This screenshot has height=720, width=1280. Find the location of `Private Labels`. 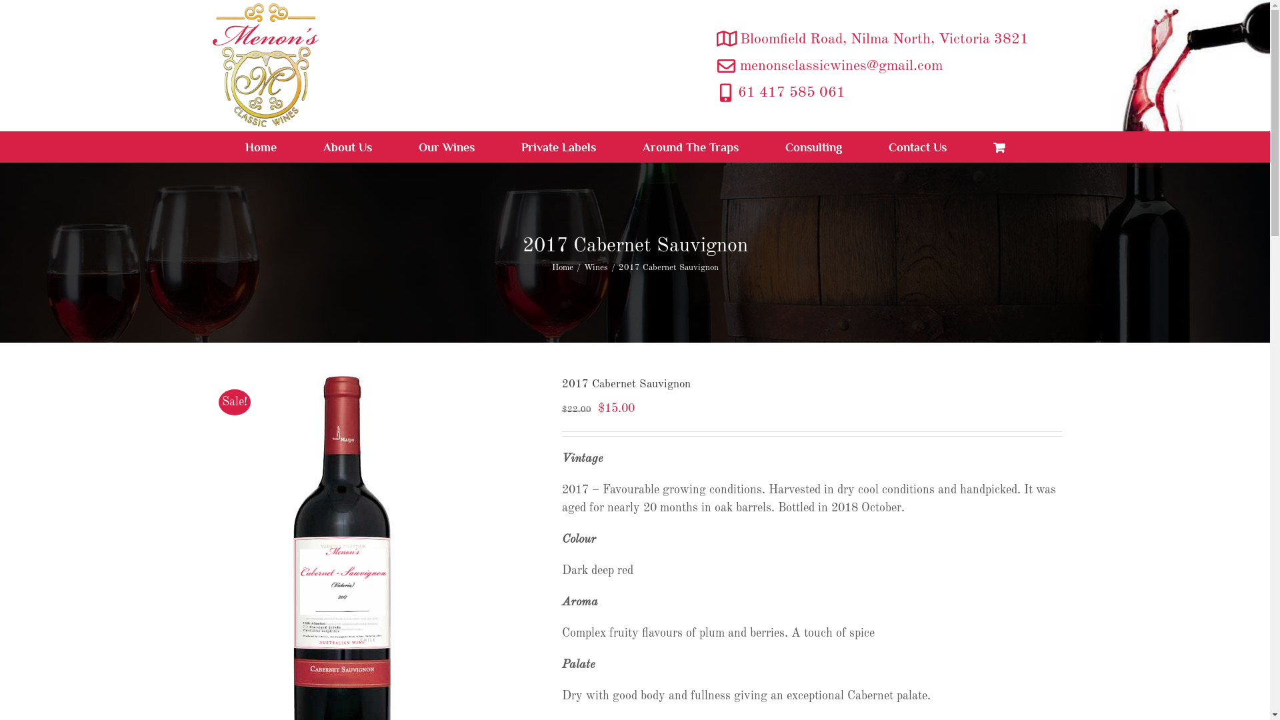

Private Labels is located at coordinates (559, 147).